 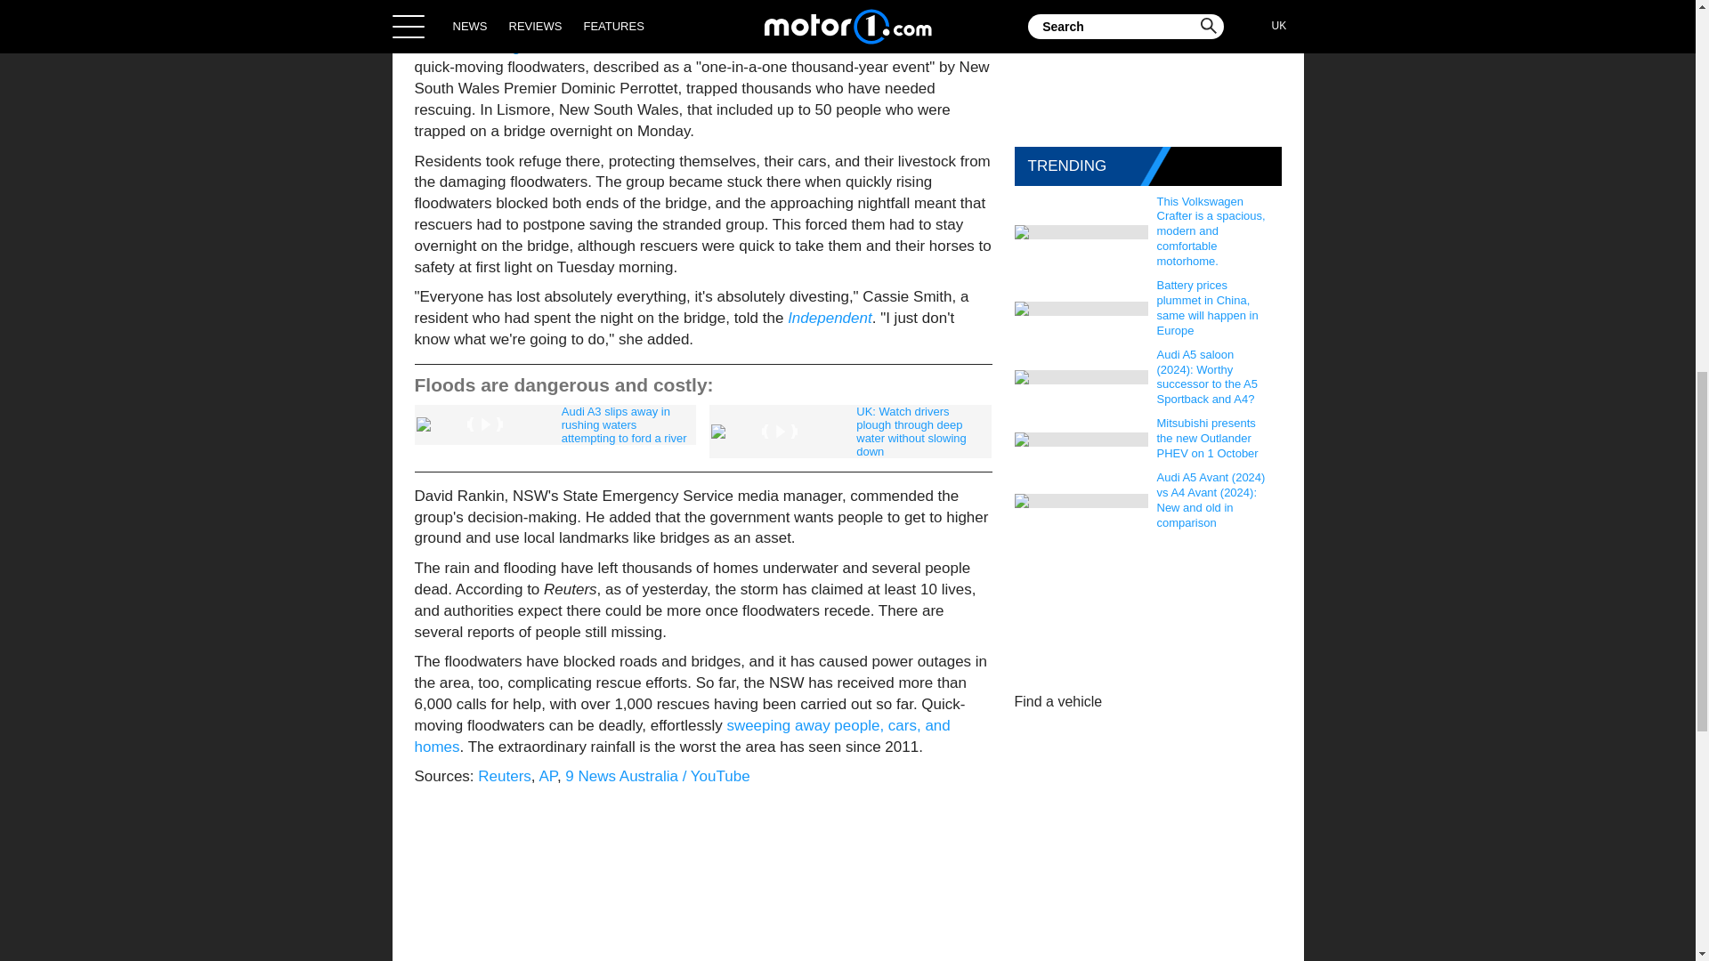 What do you see at coordinates (830, 318) in the screenshot?
I see `Independent` at bounding box center [830, 318].